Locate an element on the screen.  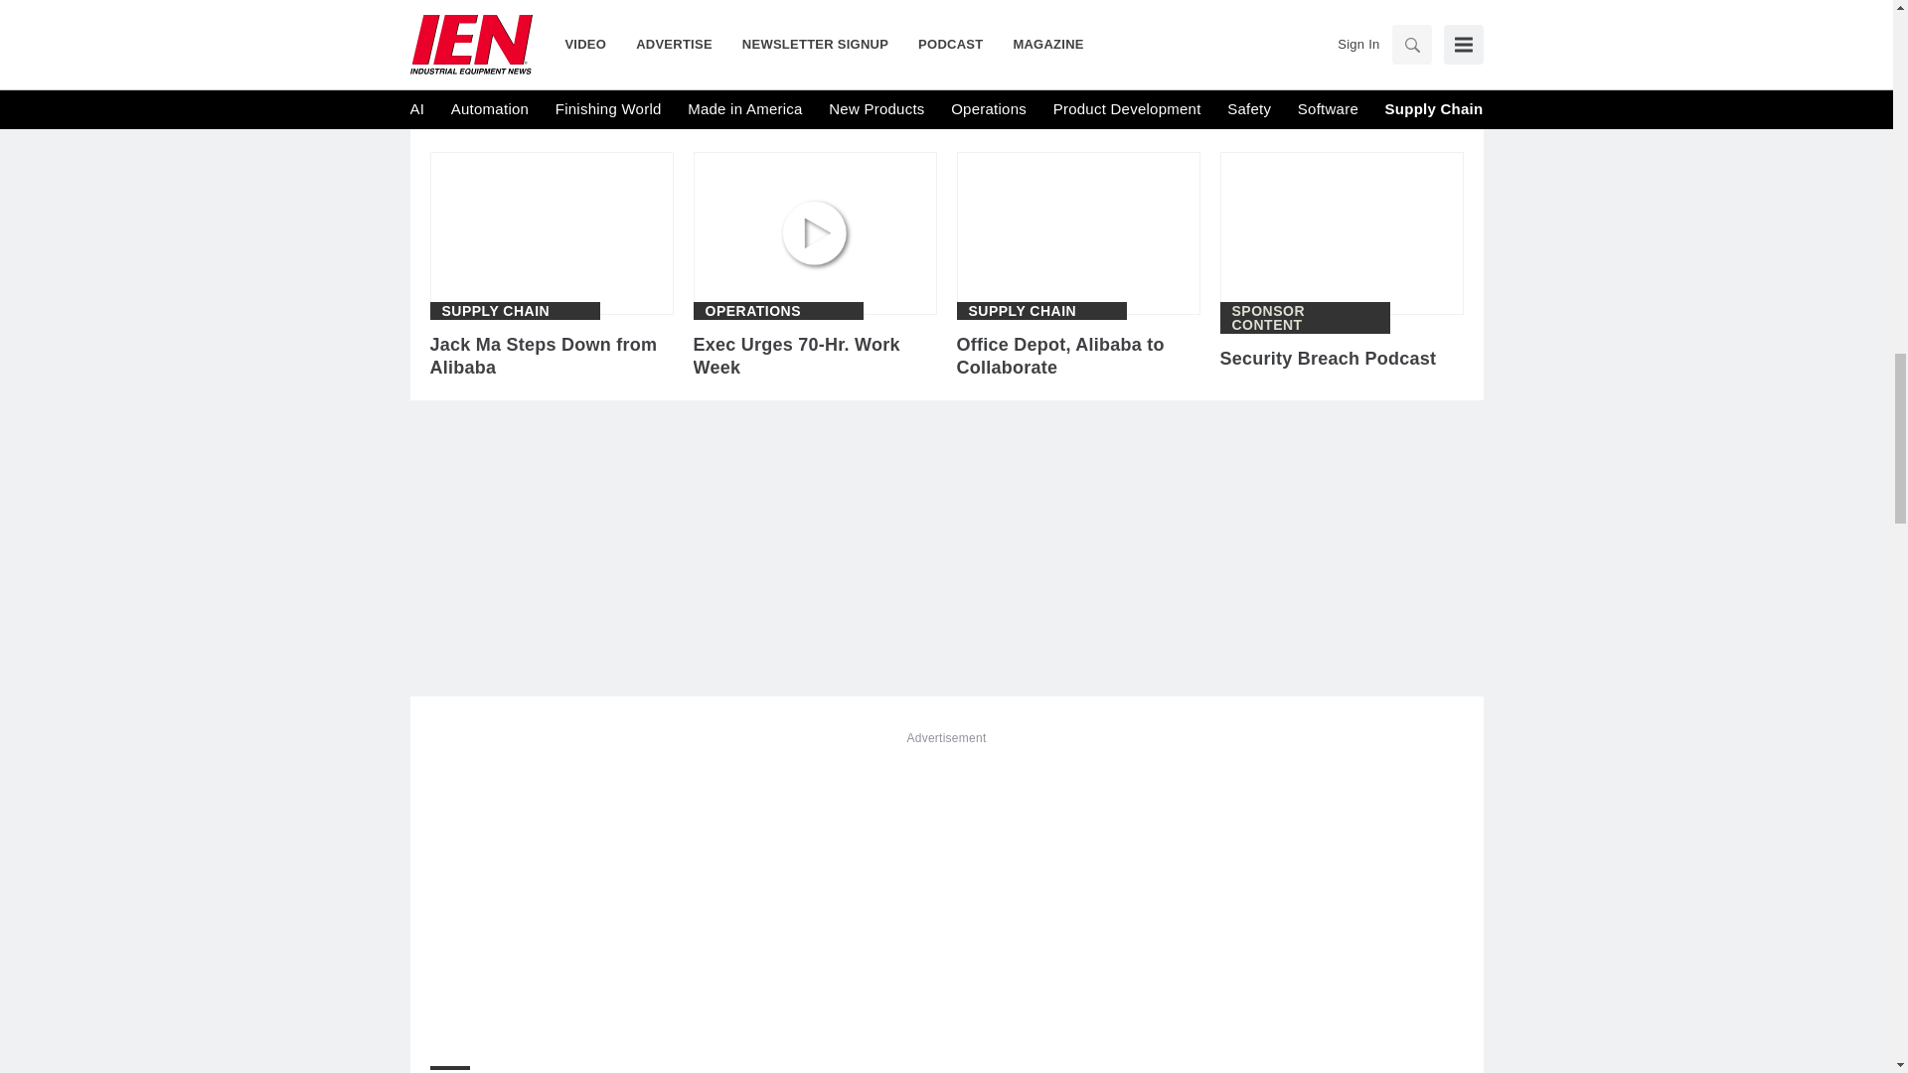
Operations is located at coordinates (753, 310).